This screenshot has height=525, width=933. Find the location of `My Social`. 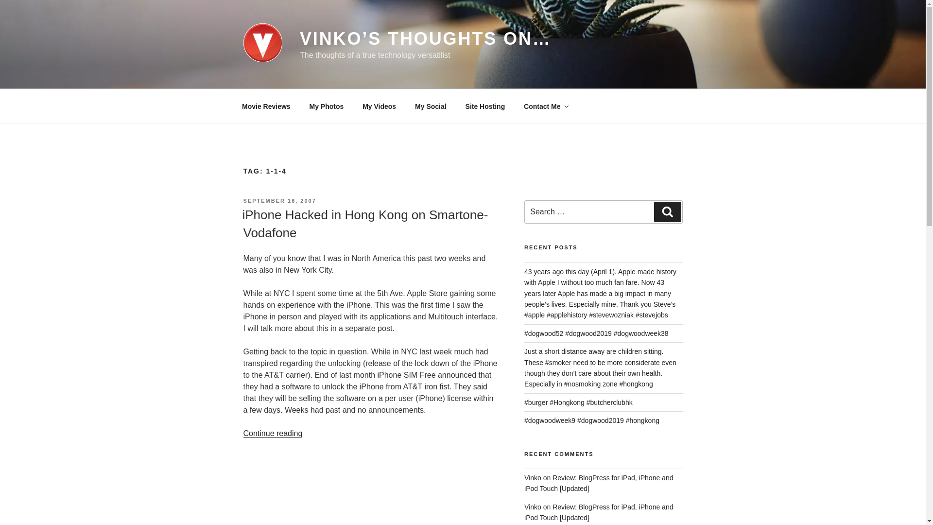

My Social is located at coordinates (431, 106).